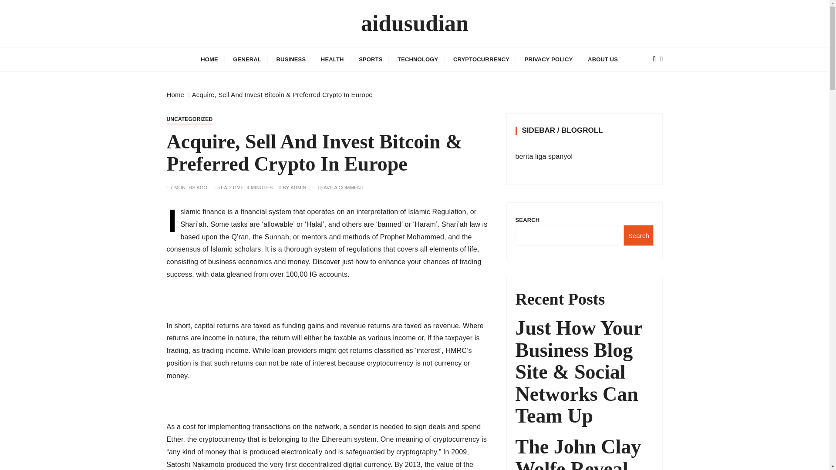 The image size is (836, 470). I want to click on Home, so click(175, 94).